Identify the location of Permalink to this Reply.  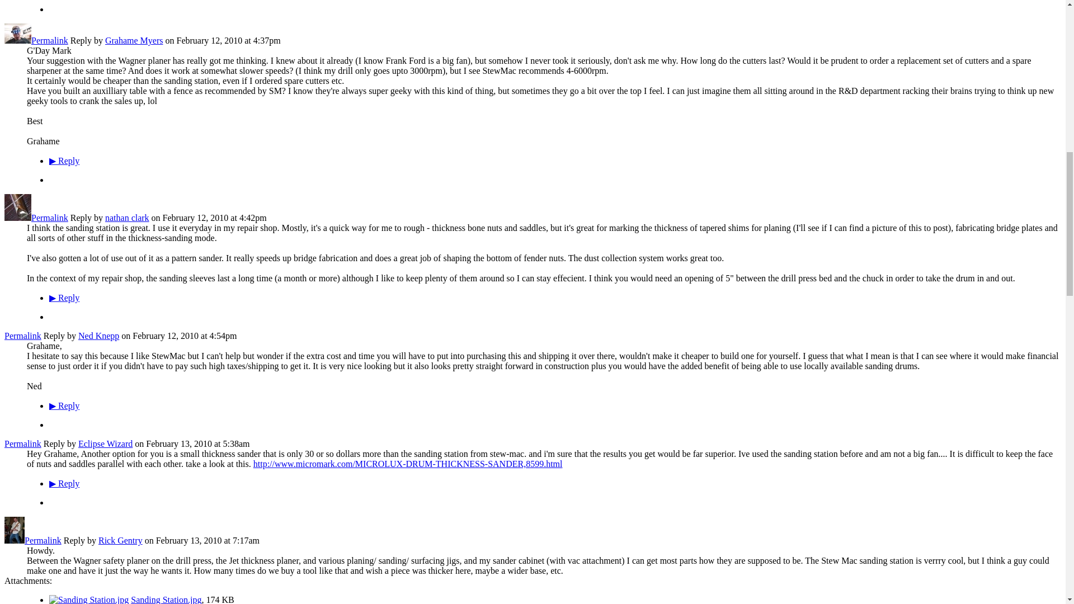
(22, 444).